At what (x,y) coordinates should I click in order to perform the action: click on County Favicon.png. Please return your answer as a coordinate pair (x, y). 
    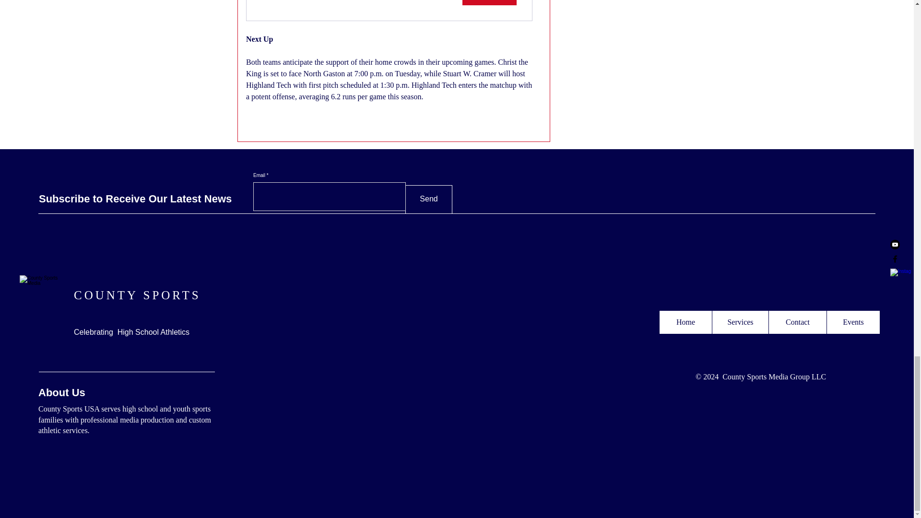
    Looking at the image, I should click on (41, 297).